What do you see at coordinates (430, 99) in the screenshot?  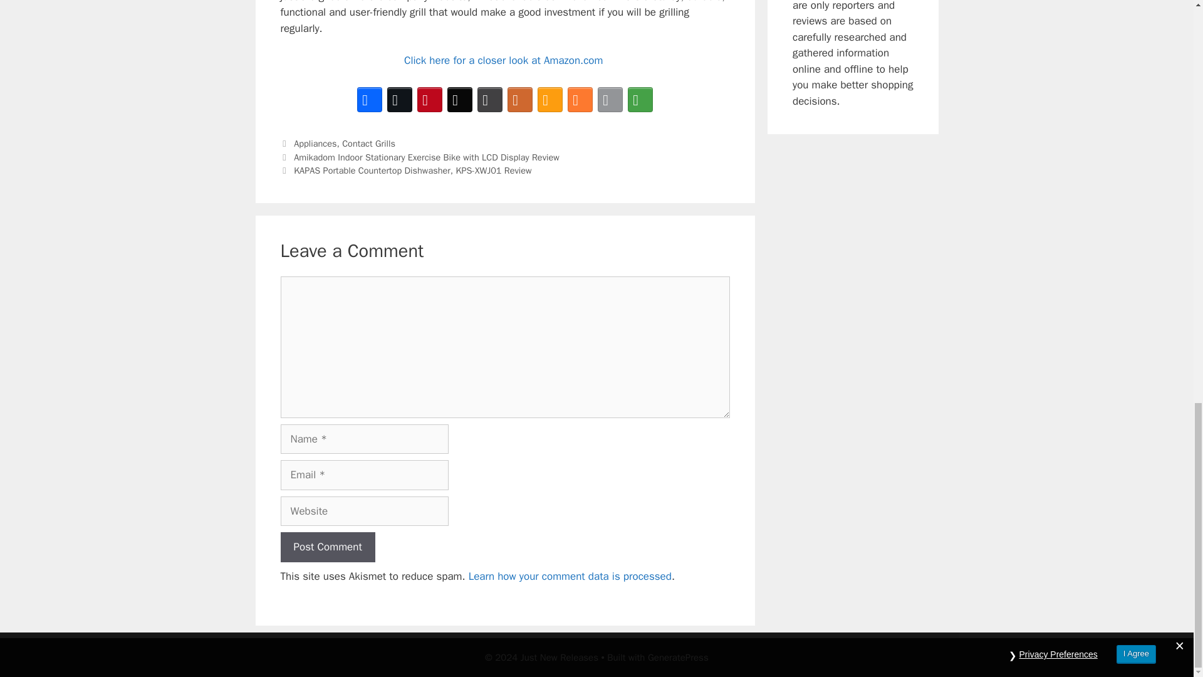 I see `Pinterest` at bounding box center [430, 99].